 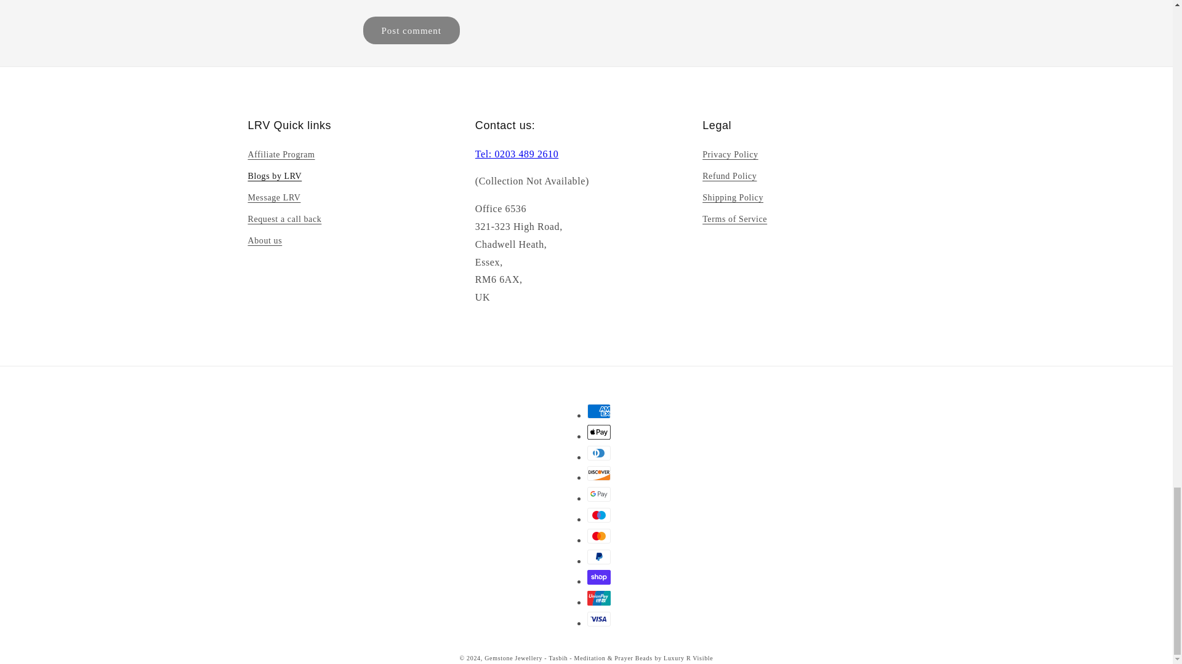 I want to click on Shop Pay, so click(x=599, y=577).